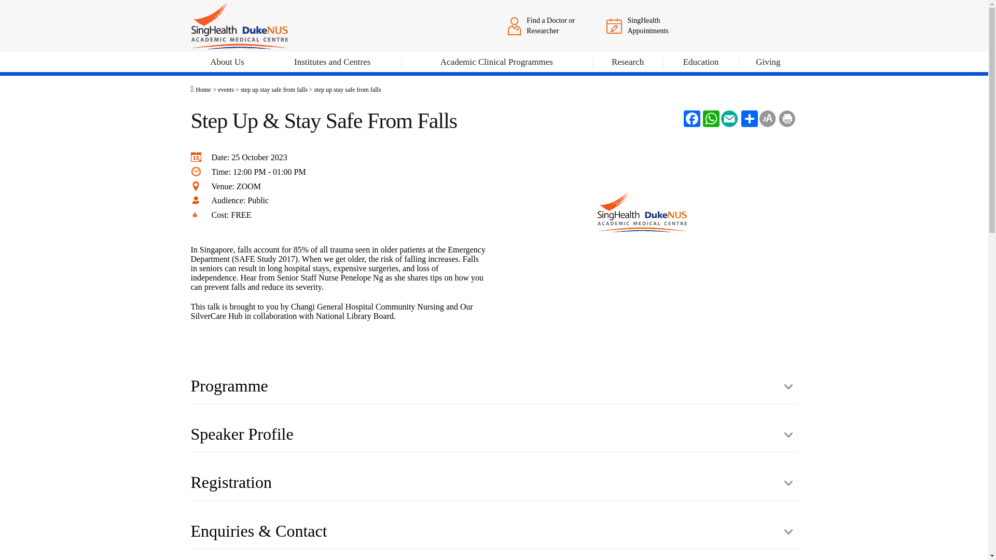 The image size is (996, 560). Describe the element at coordinates (748, 118) in the screenshot. I see `Share this Page` at that location.